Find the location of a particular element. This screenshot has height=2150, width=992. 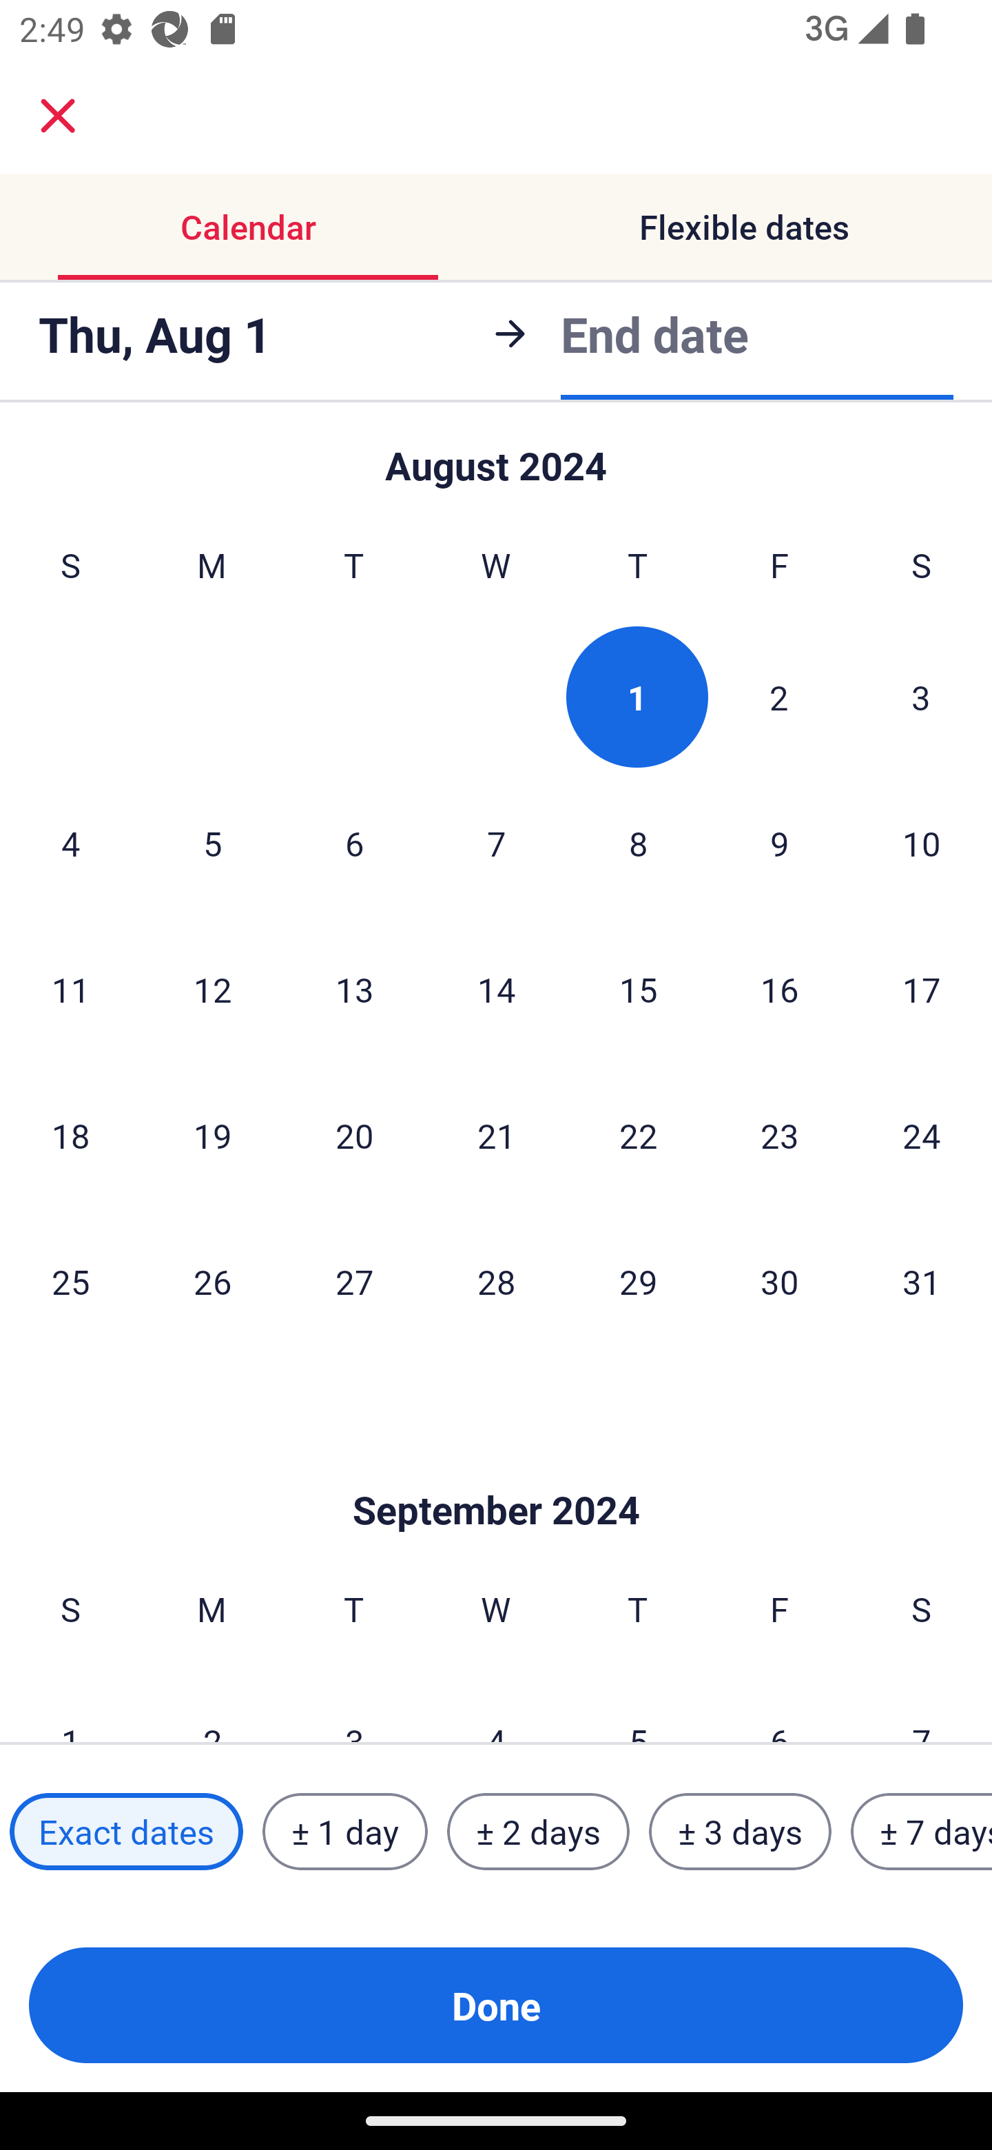

24 Saturday, August 24, 2024 is located at coordinates (922, 1135).